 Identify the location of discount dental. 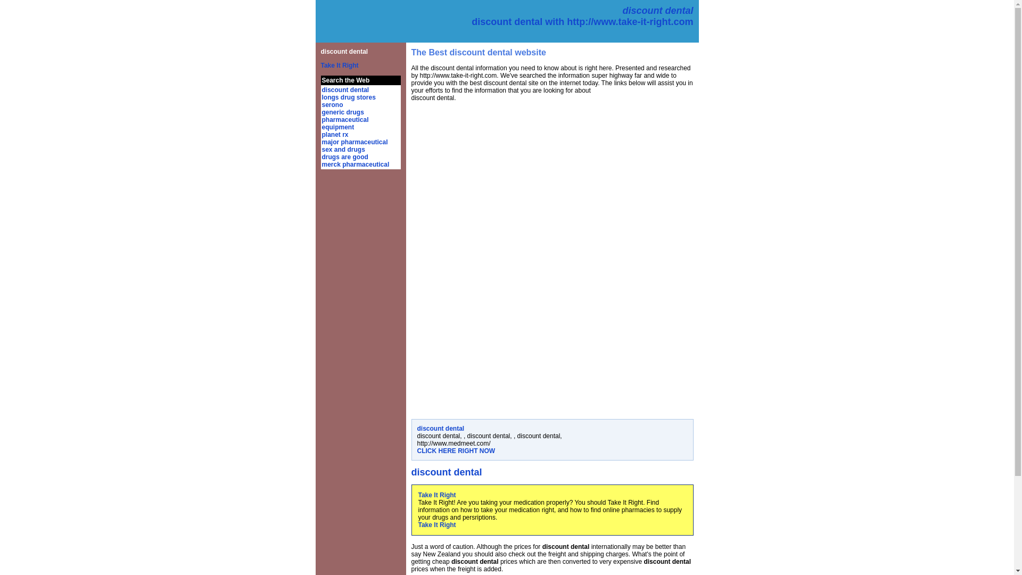
(344, 51).